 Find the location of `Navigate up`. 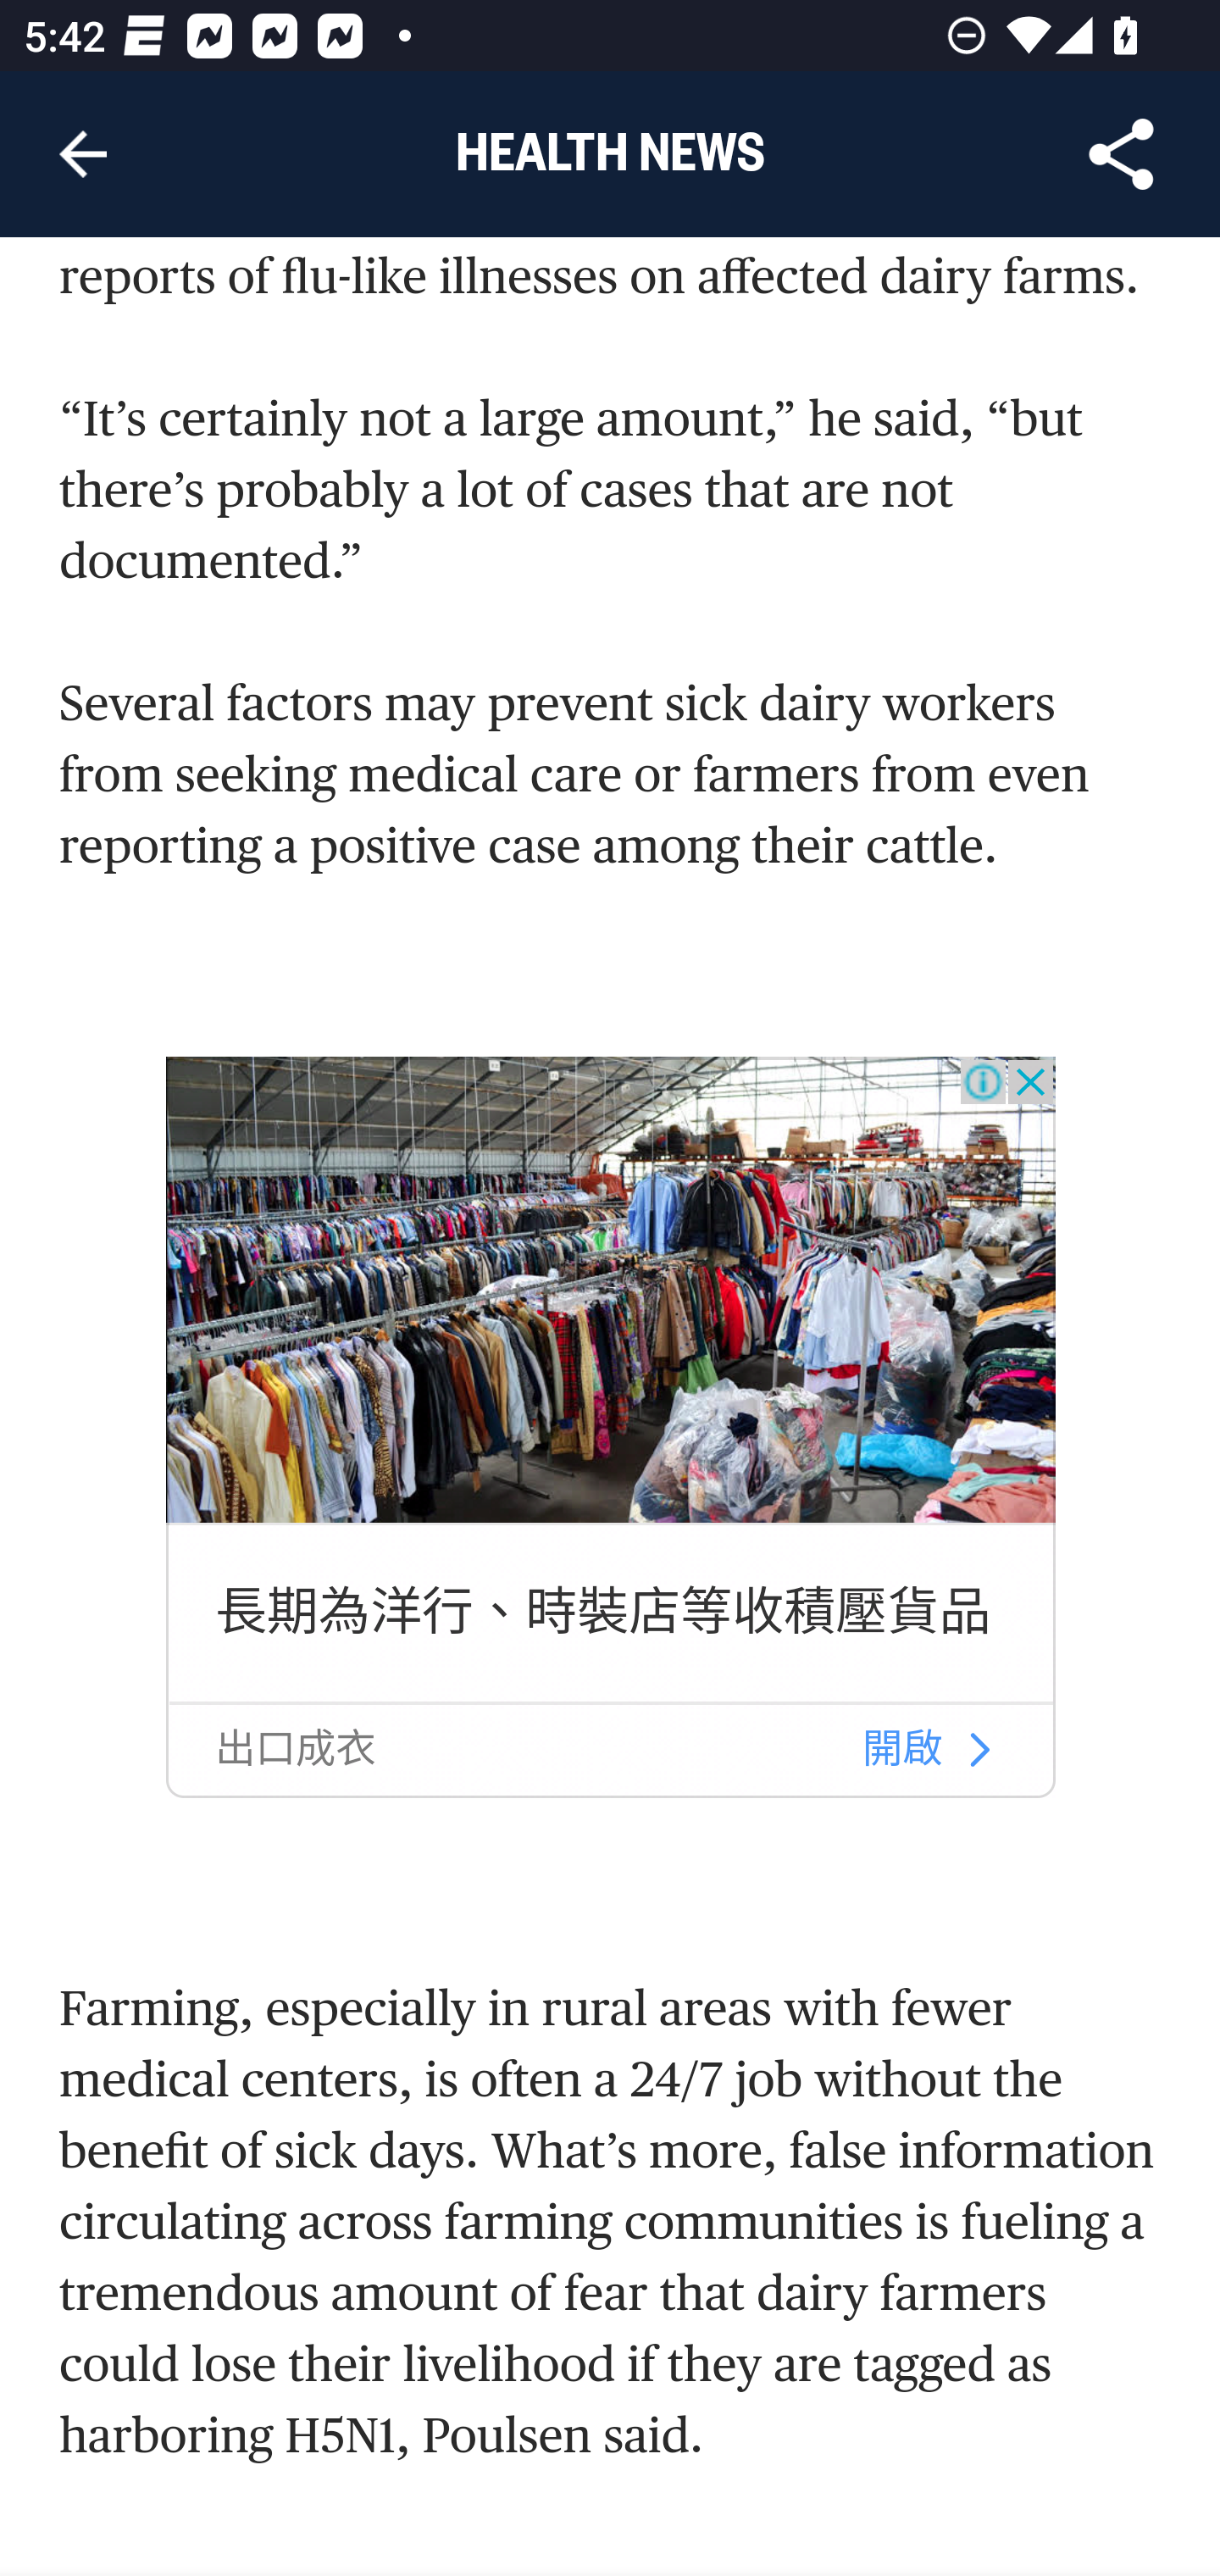

Navigate up is located at coordinates (83, 154).